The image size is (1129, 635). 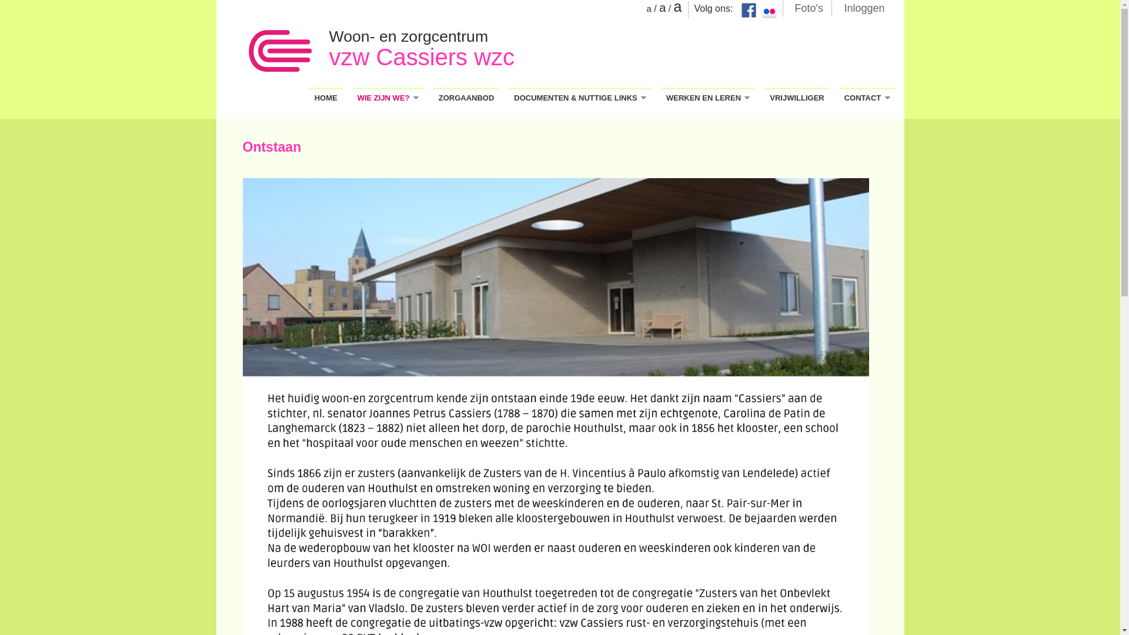 What do you see at coordinates (280, 52) in the screenshot?
I see `Home Page` at bounding box center [280, 52].